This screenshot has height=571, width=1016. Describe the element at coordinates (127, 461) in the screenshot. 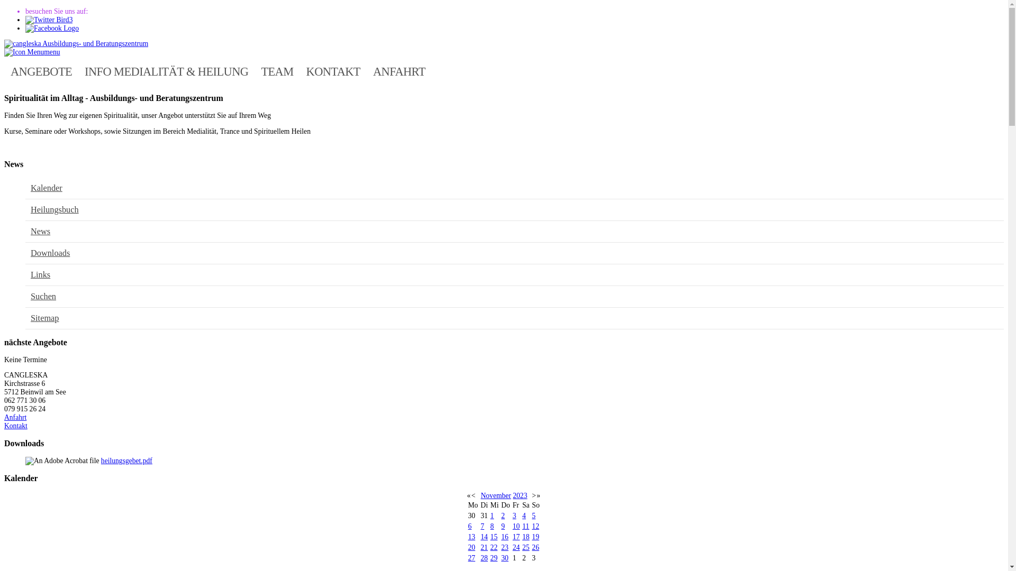

I see `heilungsgebet.pdf` at that location.